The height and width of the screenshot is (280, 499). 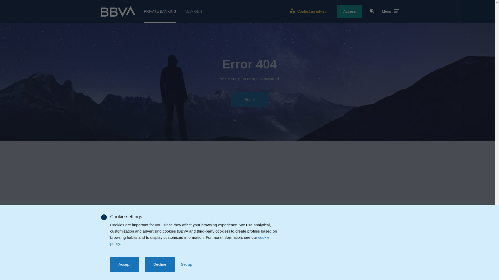 What do you see at coordinates (186, 264) in the screenshot?
I see `Set up` at bounding box center [186, 264].